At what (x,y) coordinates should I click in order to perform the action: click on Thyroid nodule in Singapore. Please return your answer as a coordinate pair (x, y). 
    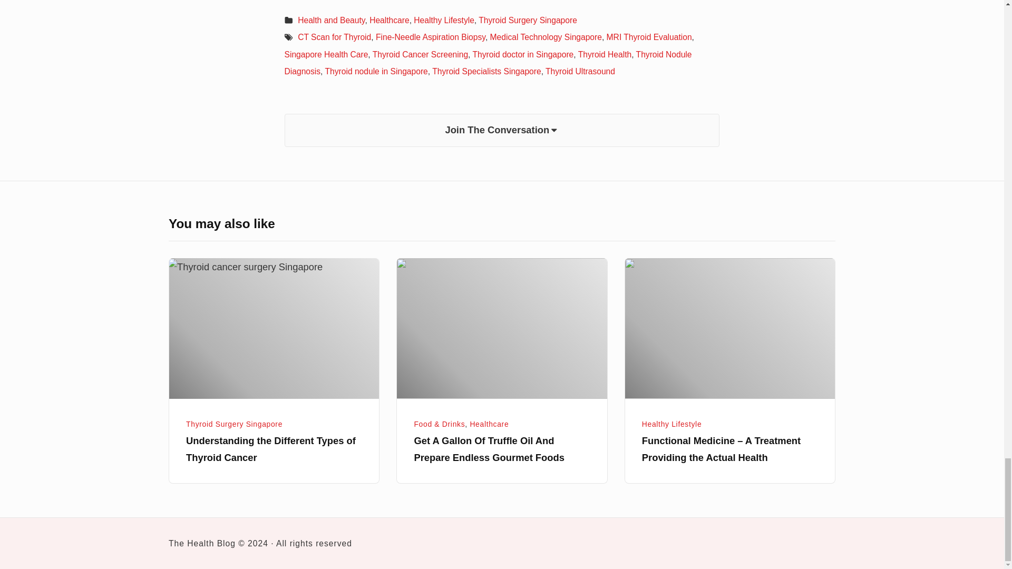
    Looking at the image, I should click on (376, 71).